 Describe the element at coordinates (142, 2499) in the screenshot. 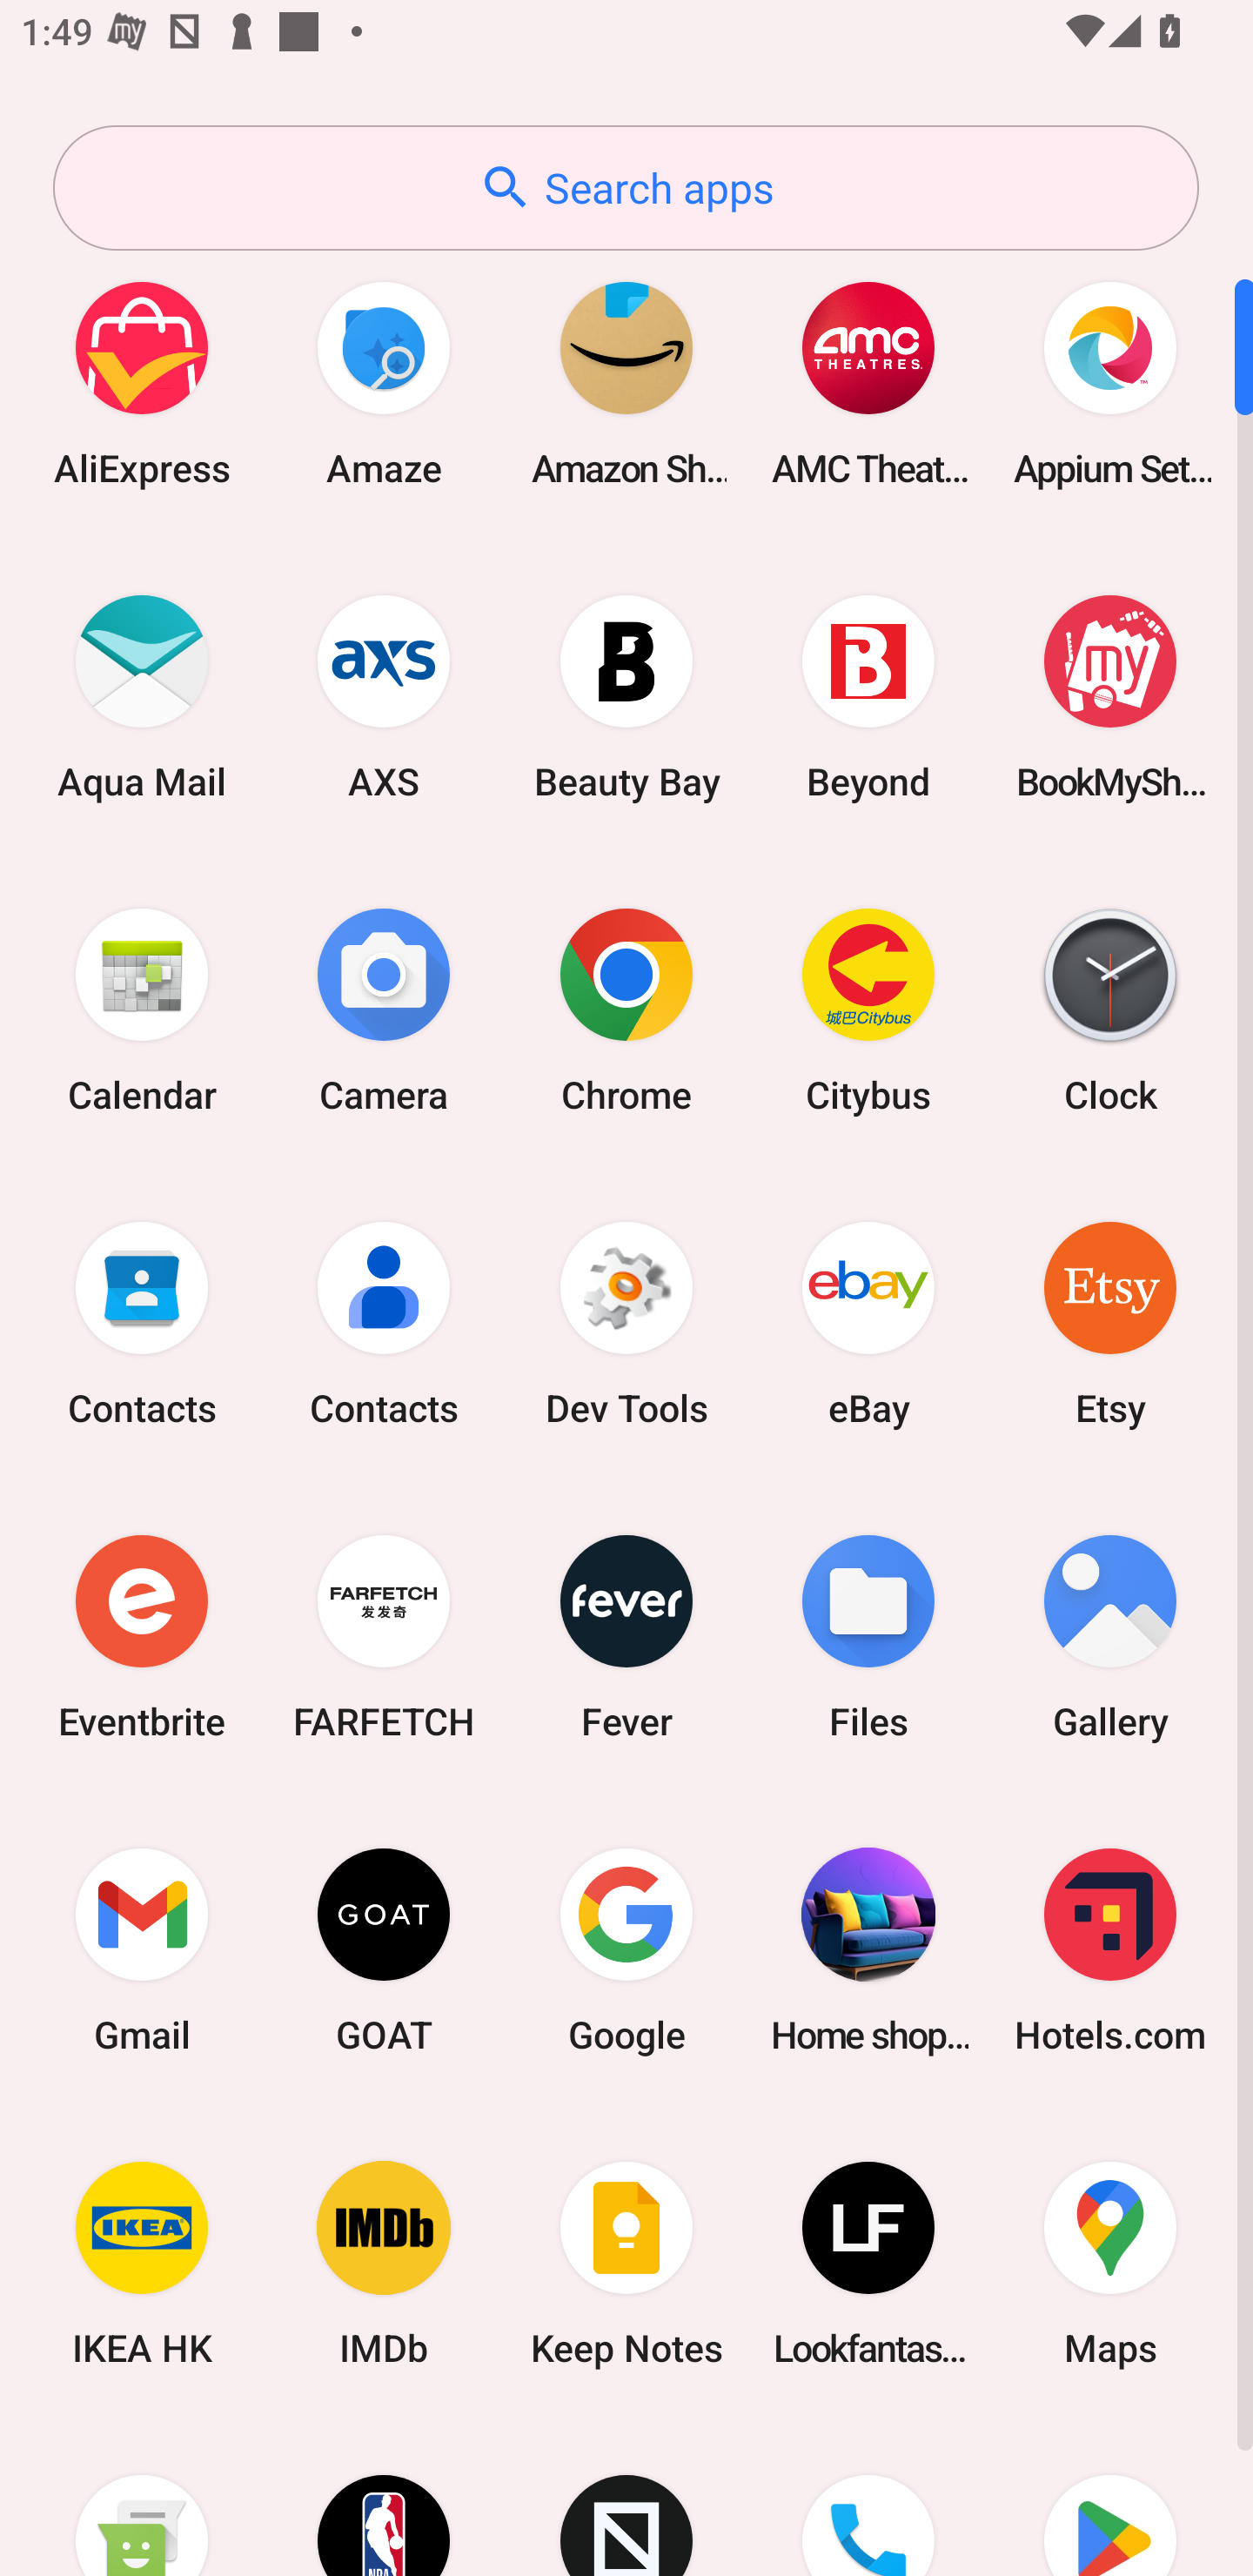

I see `Messaging` at that location.